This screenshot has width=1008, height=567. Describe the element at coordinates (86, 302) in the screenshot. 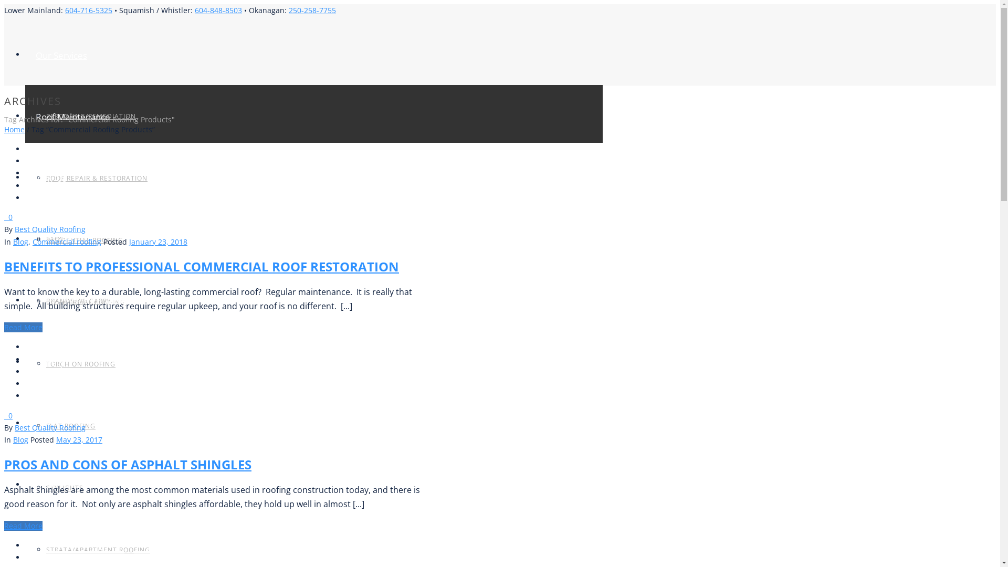

I see `COMMERCIAL ROOFING` at that location.